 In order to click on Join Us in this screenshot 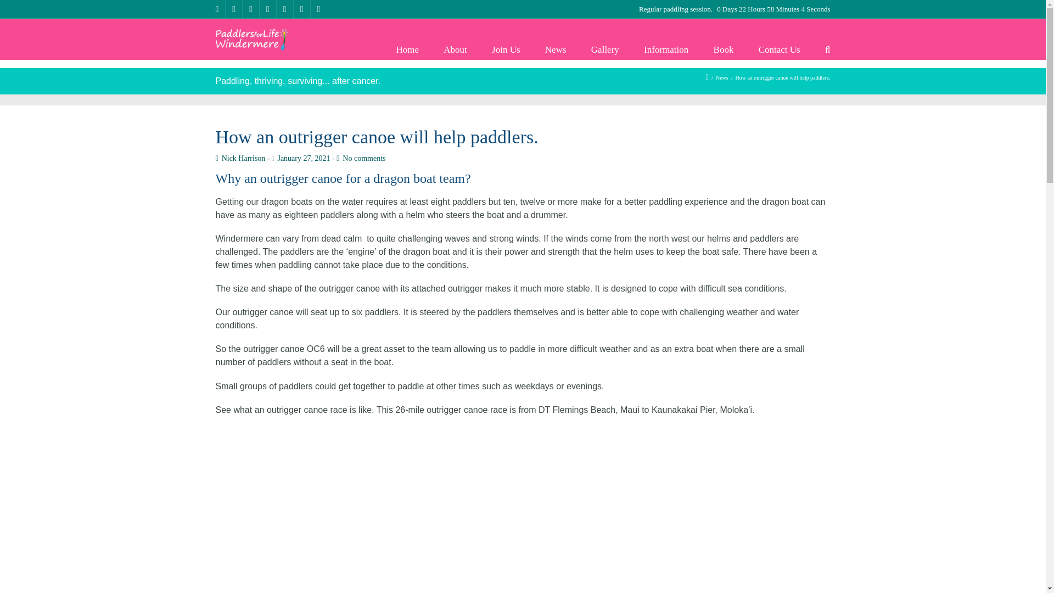, I will do `click(506, 49)`.